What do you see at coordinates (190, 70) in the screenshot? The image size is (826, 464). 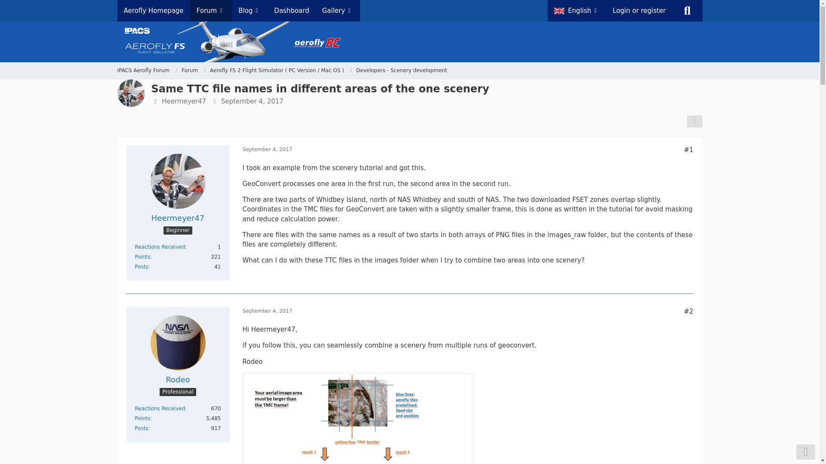 I see `Forum` at bounding box center [190, 70].